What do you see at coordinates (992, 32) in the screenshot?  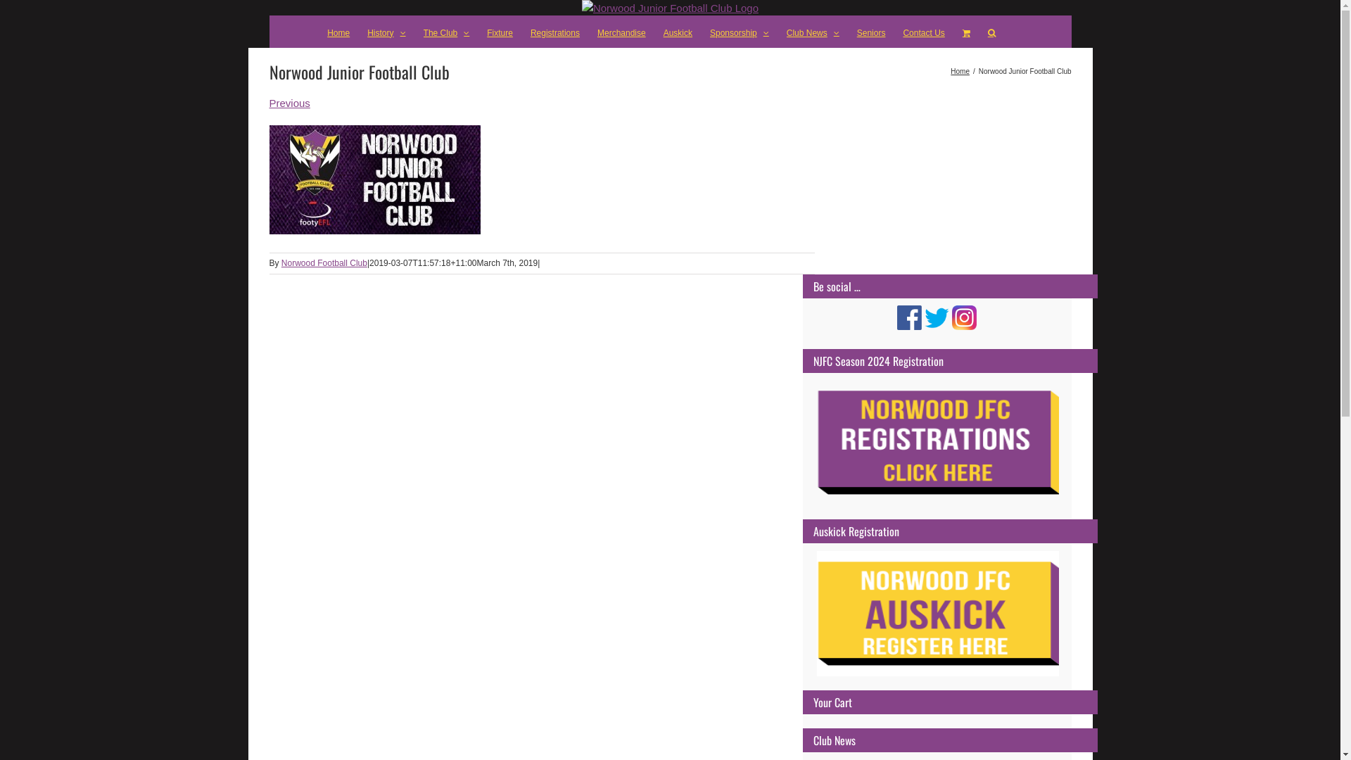 I see `Search` at bounding box center [992, 32].